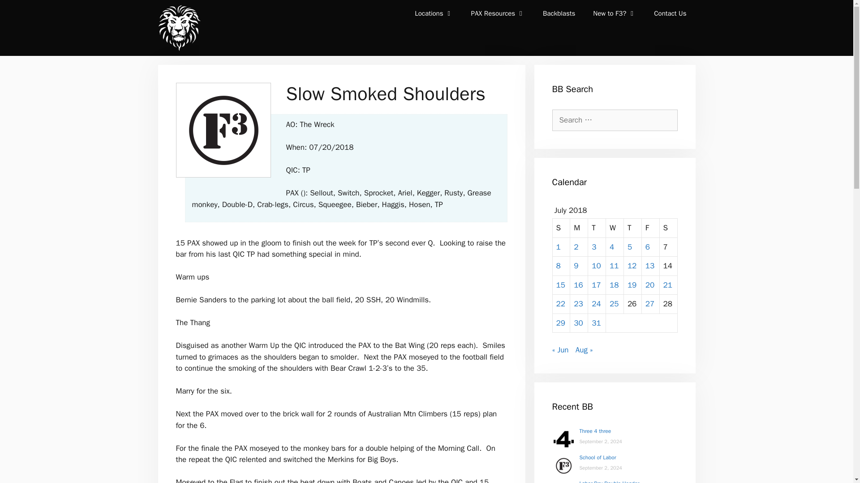 This screenshot has width=860, height=483. I want to click on Wednesday, so click(615, 228).